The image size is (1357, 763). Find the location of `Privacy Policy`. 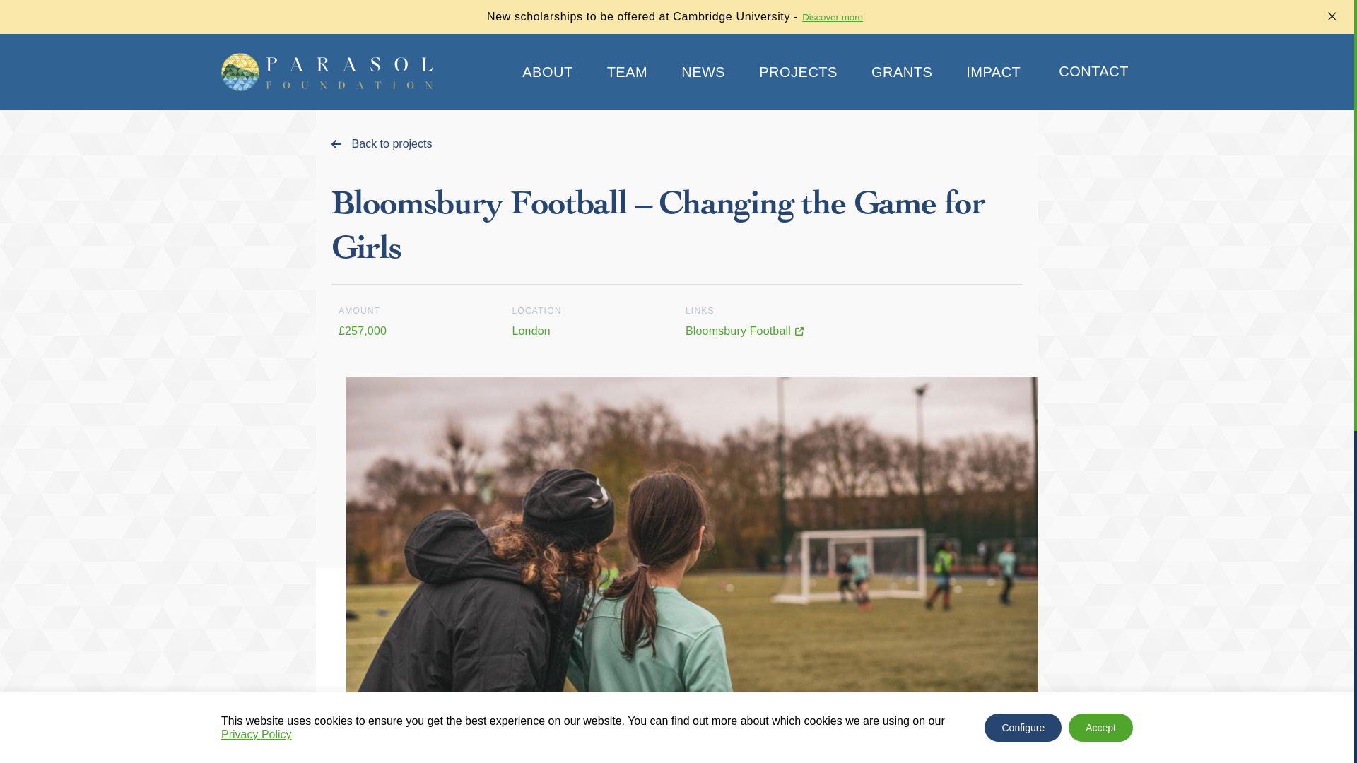

Privacy Policy is located at coordinates (256, 734).